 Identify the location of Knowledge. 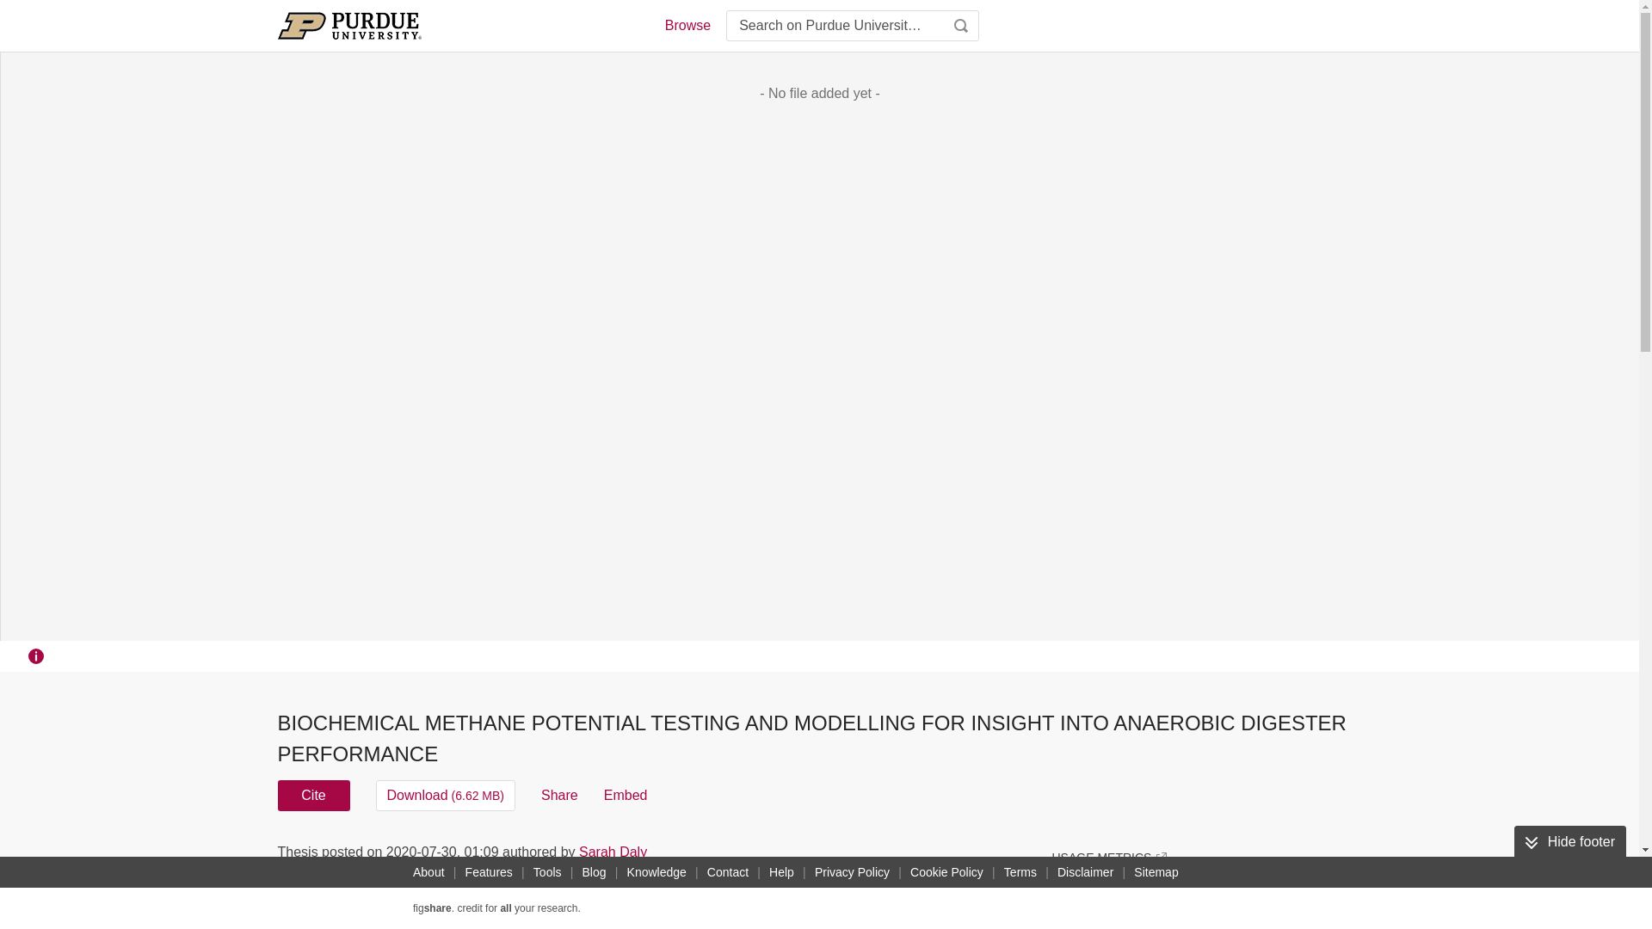
(657, 872).